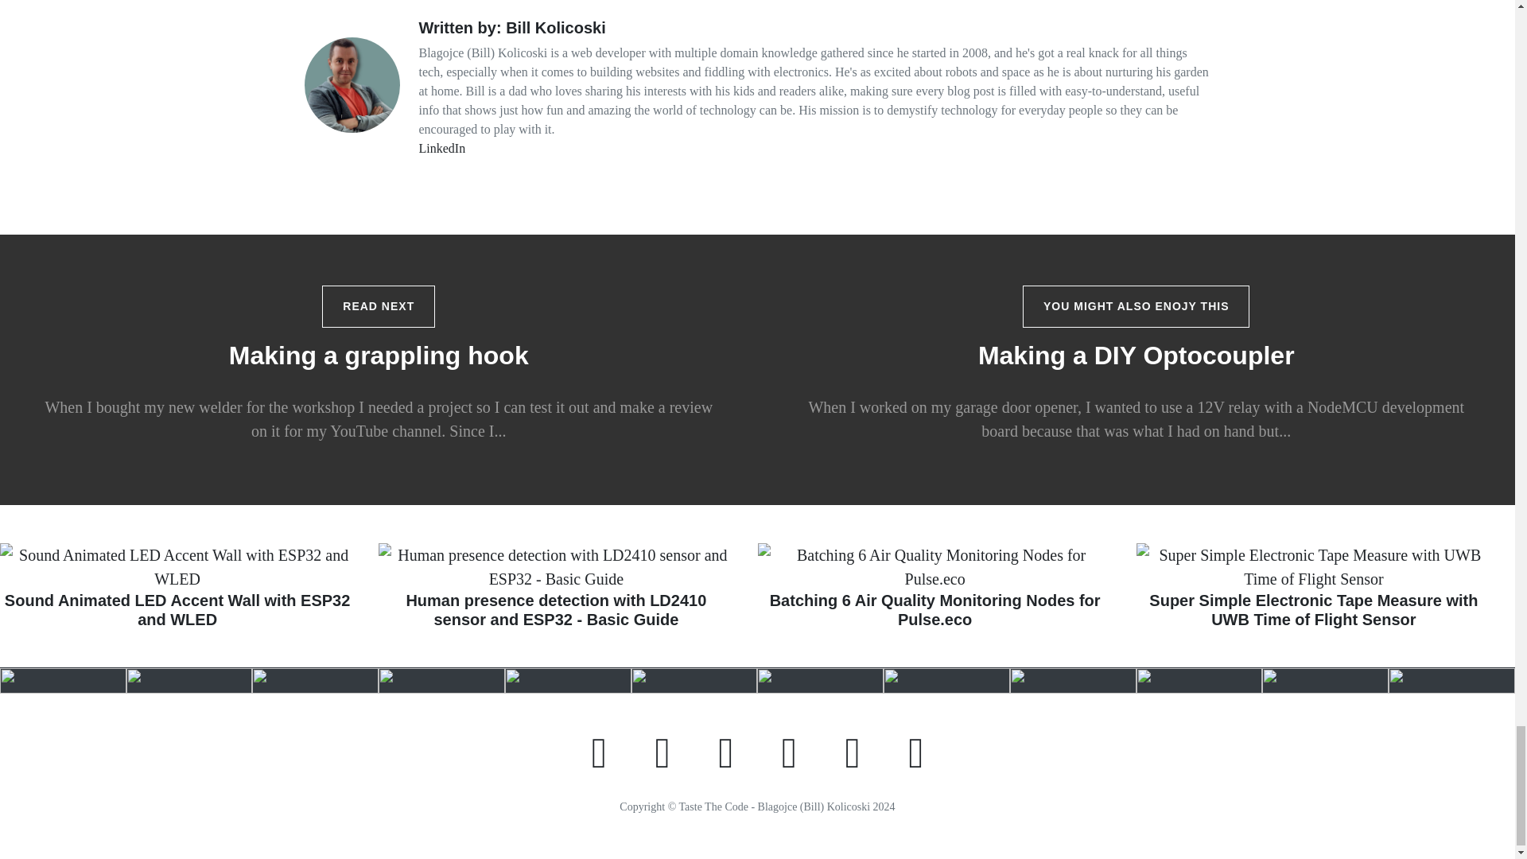 The image size is (1527, 859). I want to click on GitHub, so click(853, 751).